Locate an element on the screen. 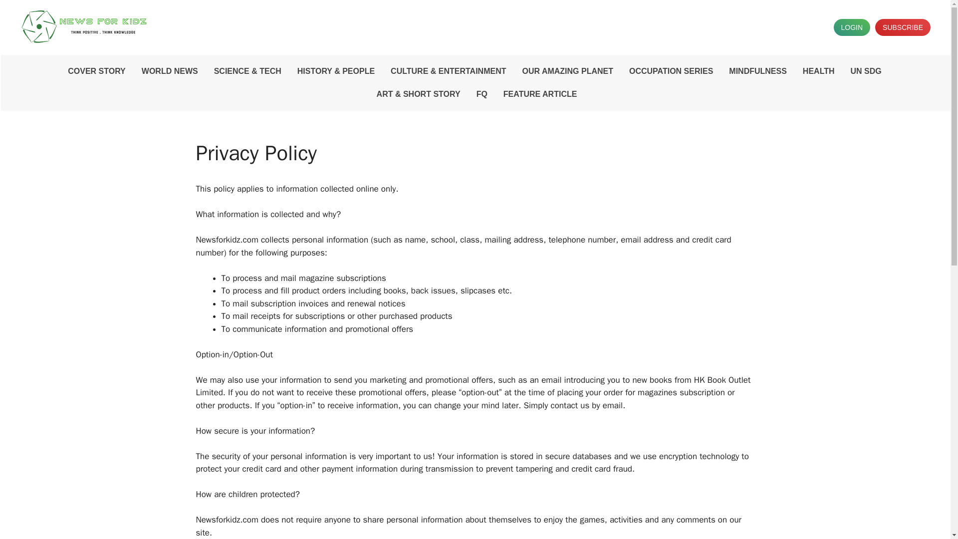 This screenshot has width=958, height=539. MINDFULNESS is located at coordinates (758, 71).